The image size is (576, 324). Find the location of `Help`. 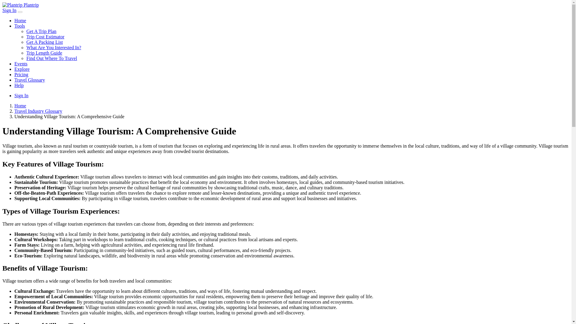

Help is located at coordinates (19, 85).